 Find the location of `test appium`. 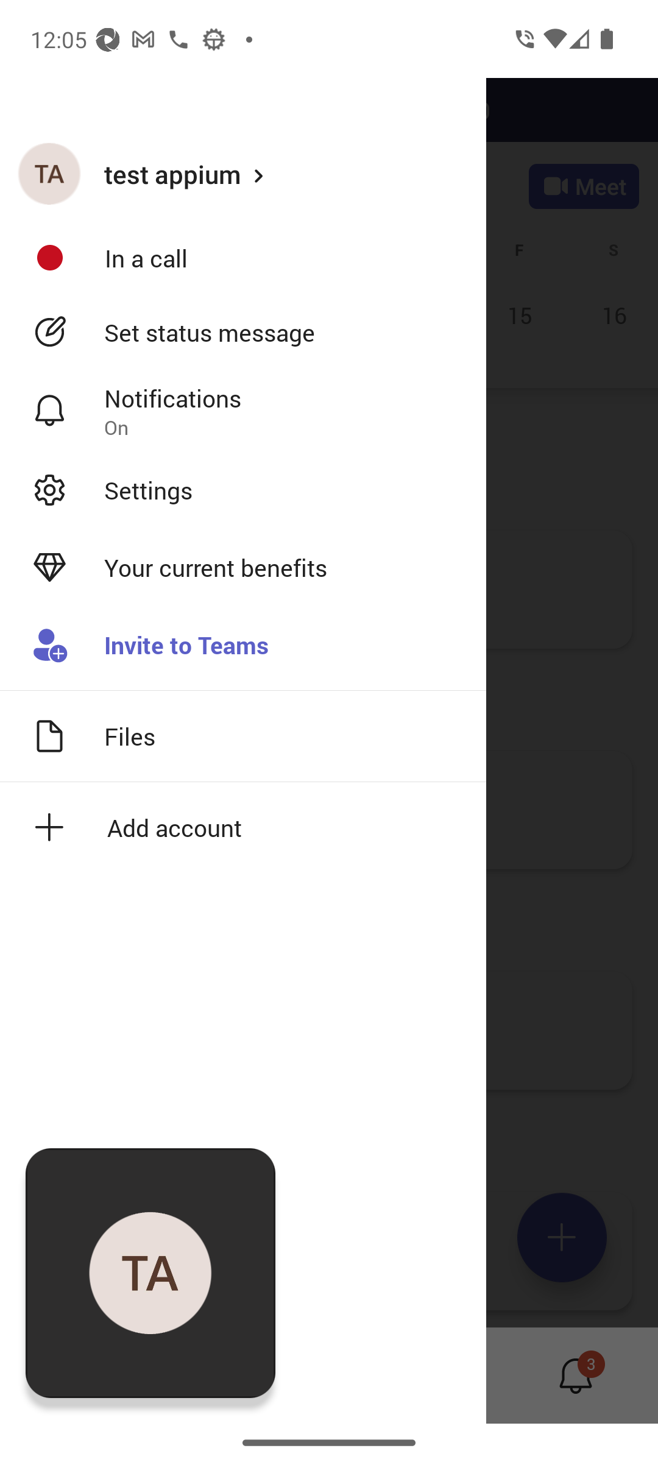

test appium is located at coordinates (243, 174).